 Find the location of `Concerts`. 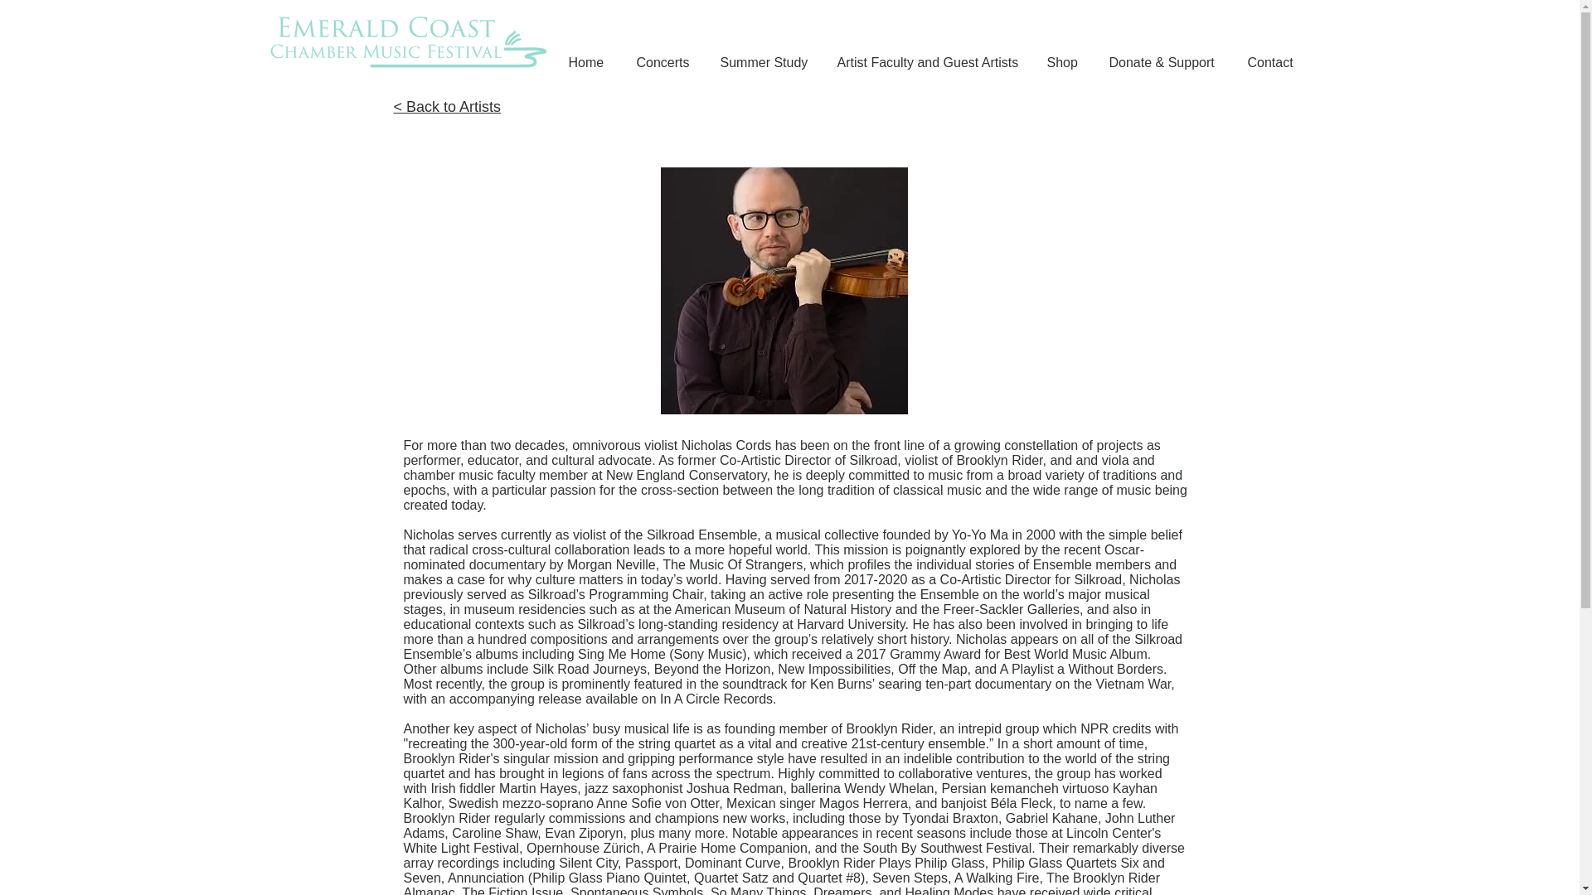

Concerts is located at coordinates (665, 62).